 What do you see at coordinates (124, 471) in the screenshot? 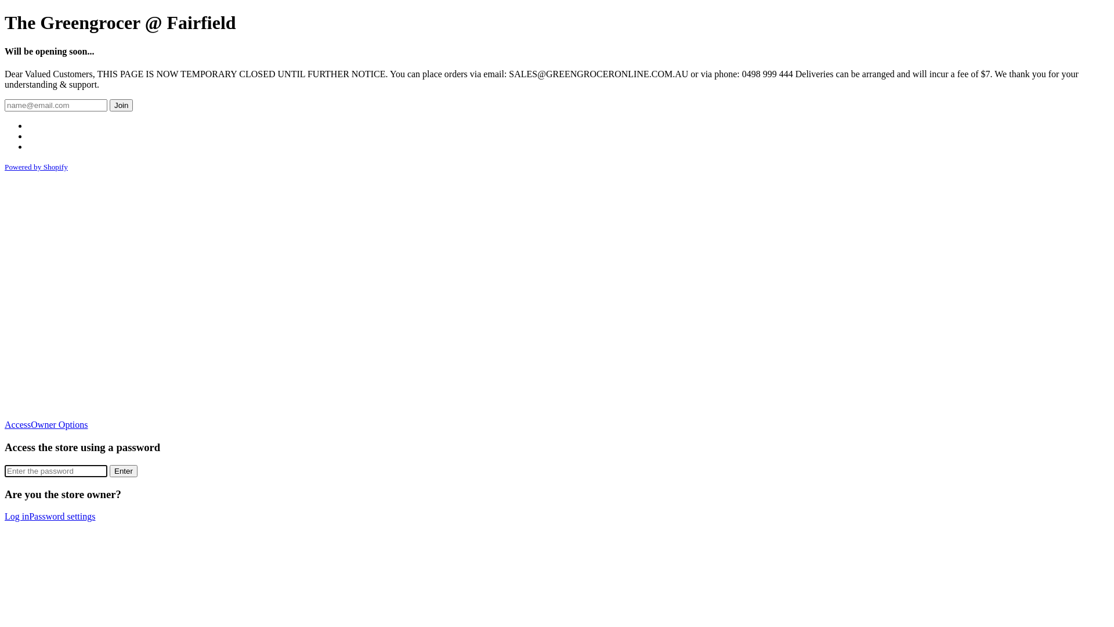
I see `Enter` at bounding box center [124, 471].